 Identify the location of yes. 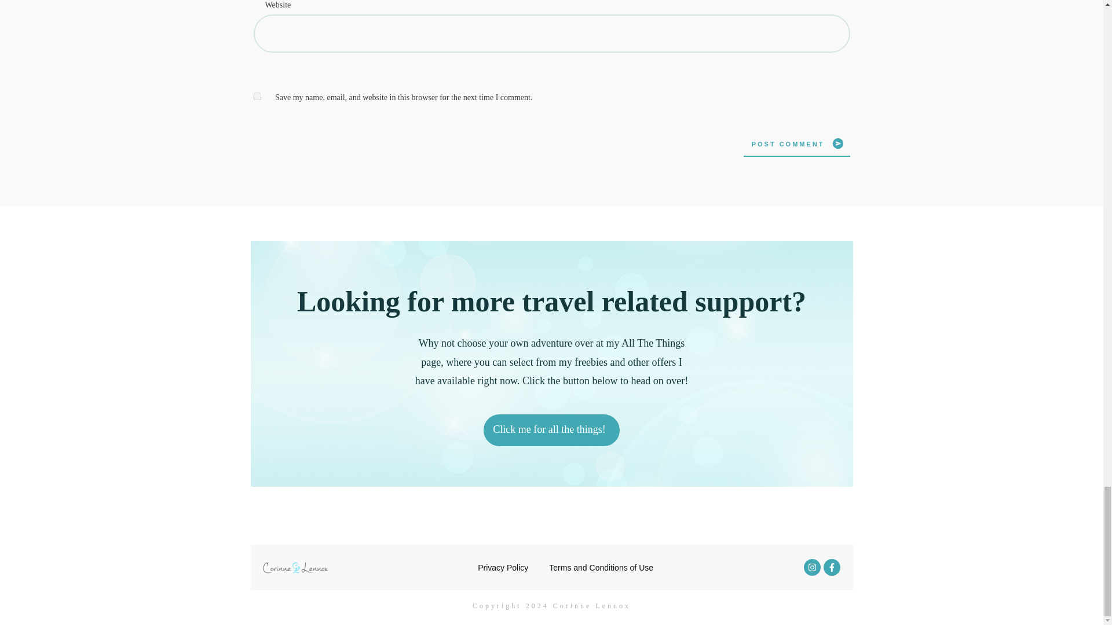
(257, 96).